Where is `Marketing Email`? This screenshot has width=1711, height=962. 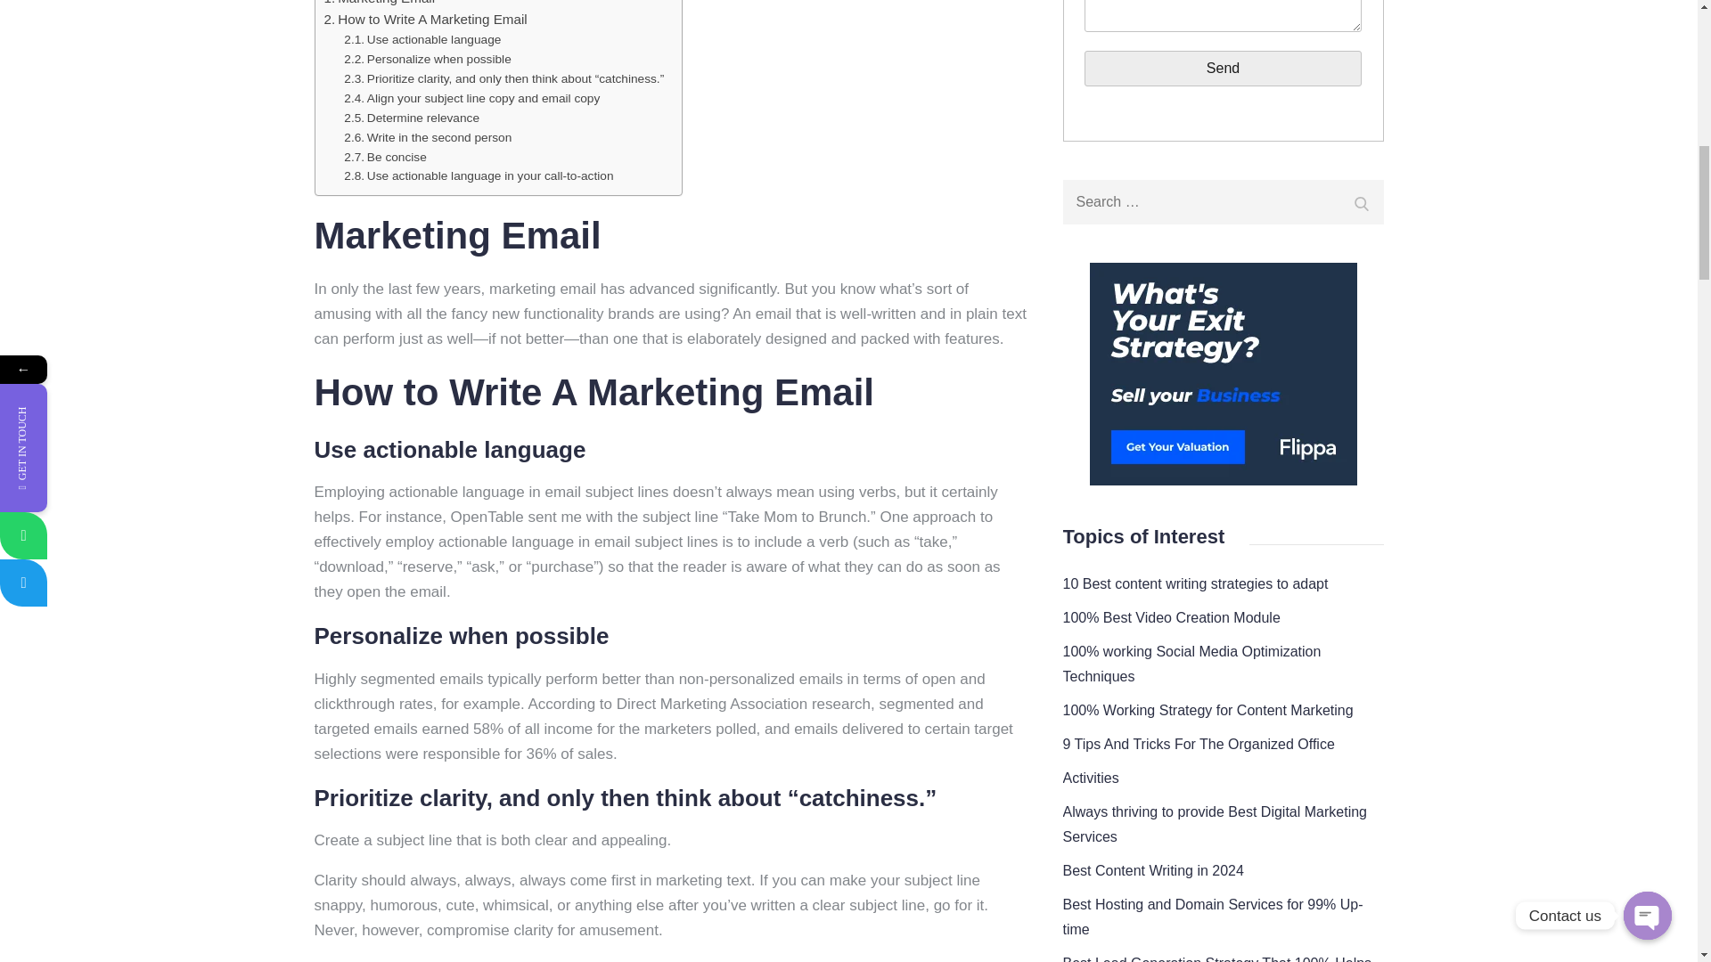 Marketing Email is located at coordinates (411, 118).